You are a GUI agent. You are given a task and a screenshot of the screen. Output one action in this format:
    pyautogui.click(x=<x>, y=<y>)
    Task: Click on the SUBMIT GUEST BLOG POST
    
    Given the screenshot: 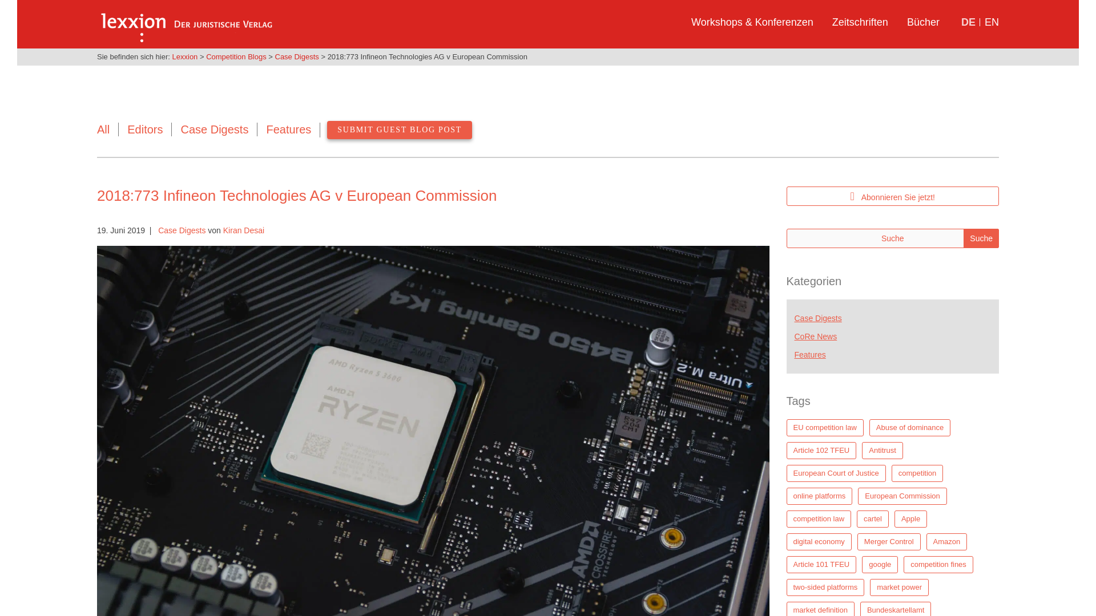 What is the action you would take?
    pyautogui.click(x=400, y=130)
    